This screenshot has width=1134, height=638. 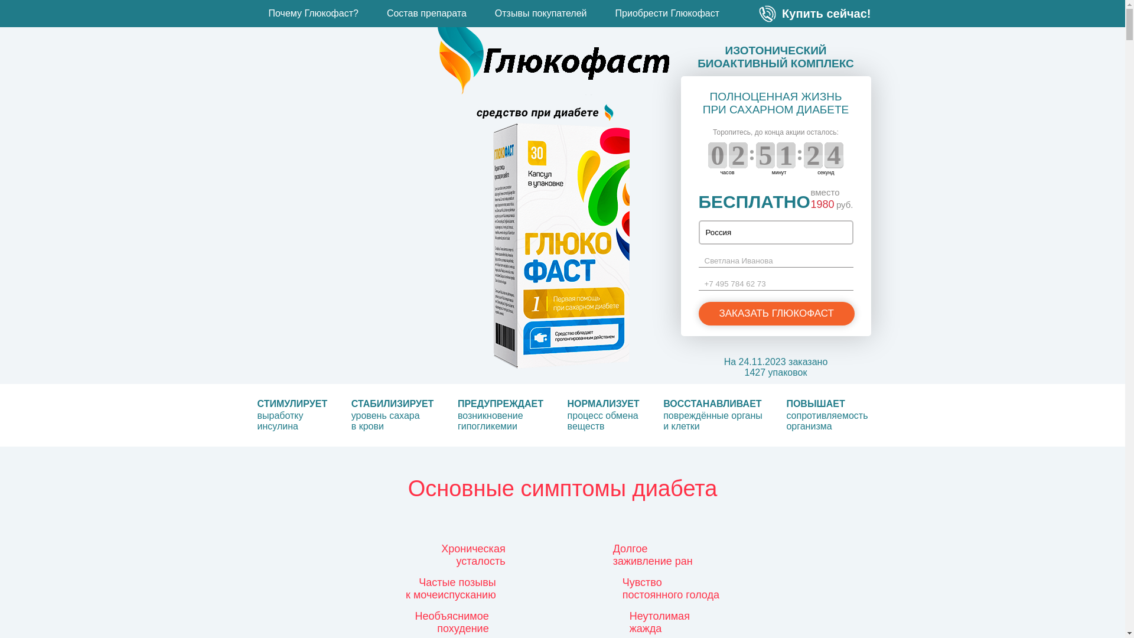 What do you see at coordinates (765, 155) in the screenshot?
I see `4
4` at bounding box center [765, 155].